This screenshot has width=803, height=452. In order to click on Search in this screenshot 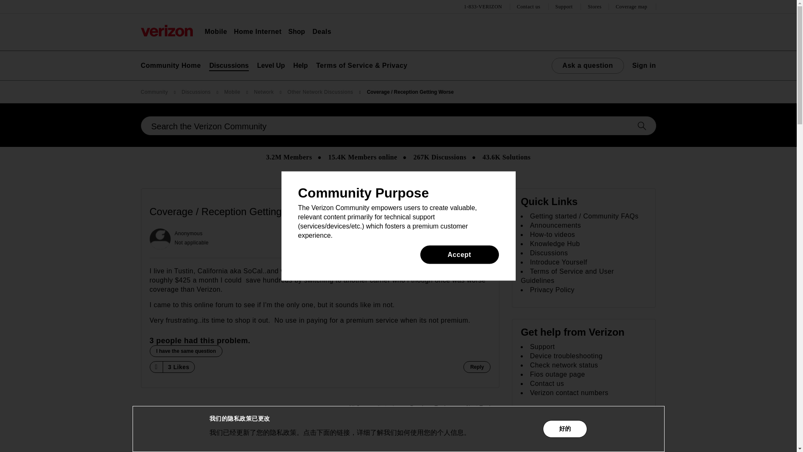, I will do `click(398, 126)`.